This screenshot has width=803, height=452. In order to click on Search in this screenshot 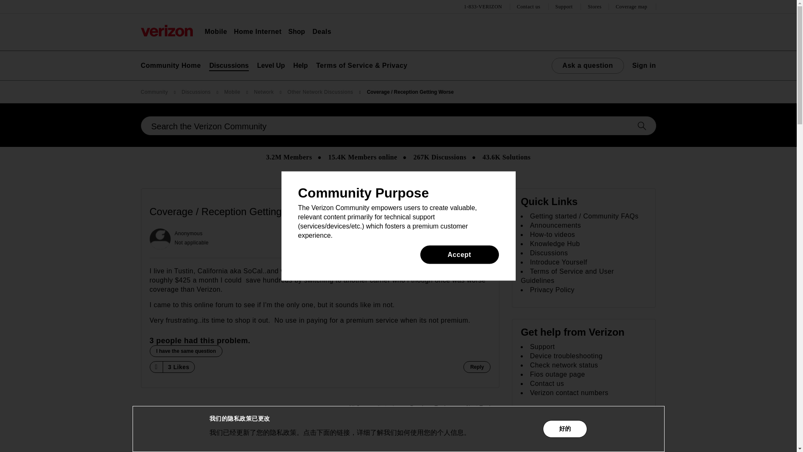, I will do `click(398, 126)`.